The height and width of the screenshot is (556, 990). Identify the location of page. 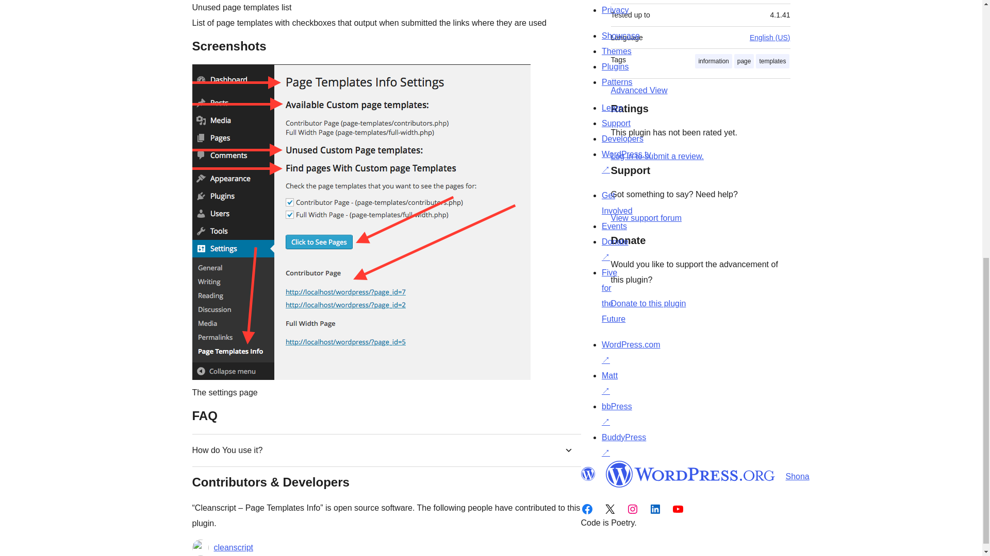
(745, 61).